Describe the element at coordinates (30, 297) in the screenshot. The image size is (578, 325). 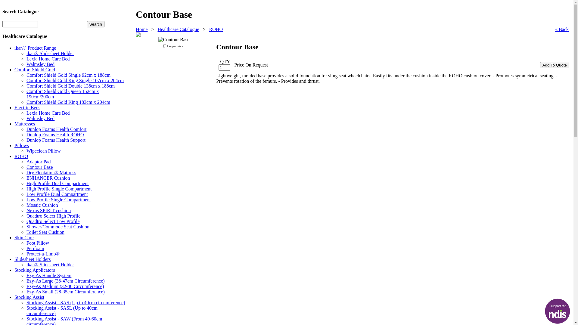
I see `Stocking Assist` at that location.